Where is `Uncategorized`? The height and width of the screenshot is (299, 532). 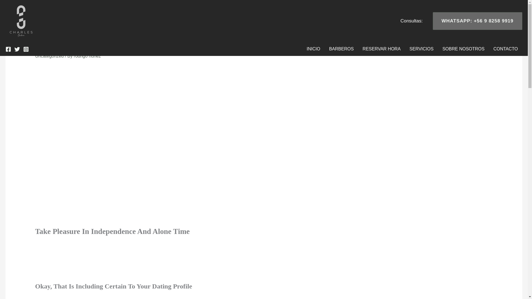
Uncategorized is located at coordinates (49, 56).